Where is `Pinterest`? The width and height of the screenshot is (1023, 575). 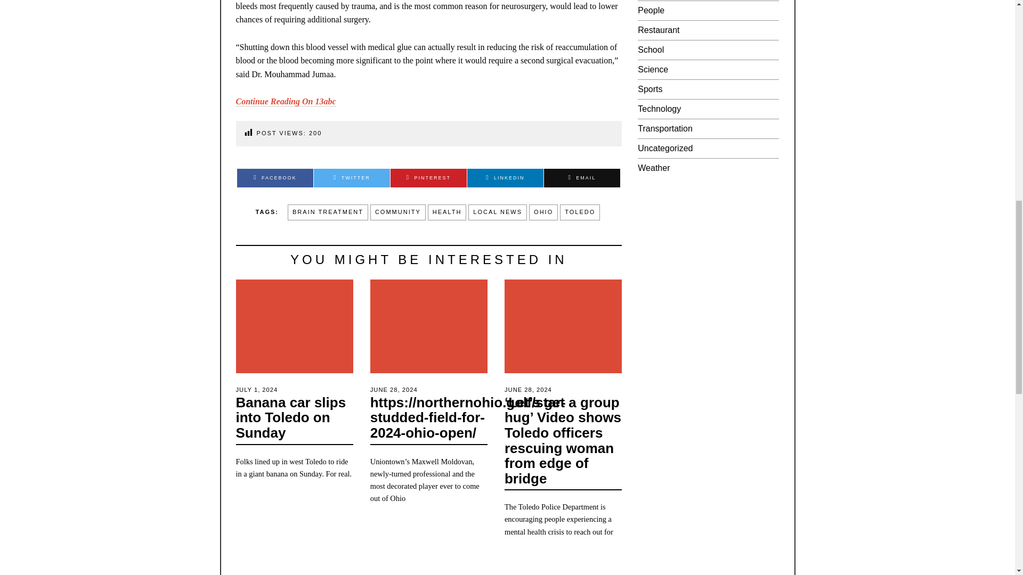 Pinterest is located at coordinates (428, 178).